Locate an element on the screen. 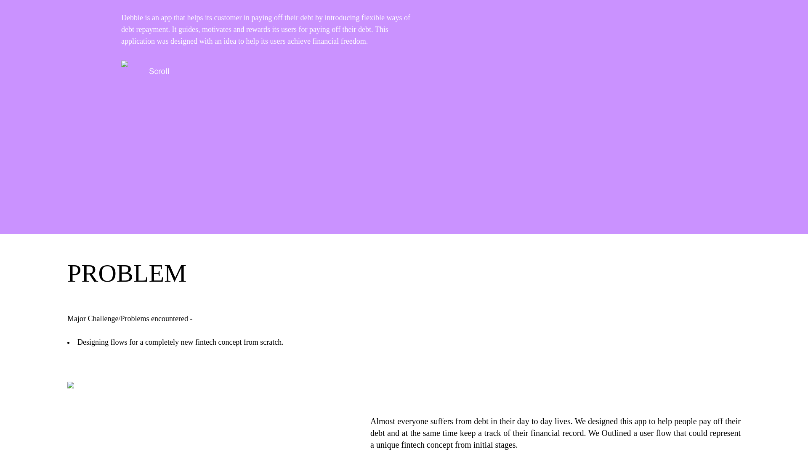 The height and width of the screenshot is (454, 808). Scroll is located at coordinates (146, 72).